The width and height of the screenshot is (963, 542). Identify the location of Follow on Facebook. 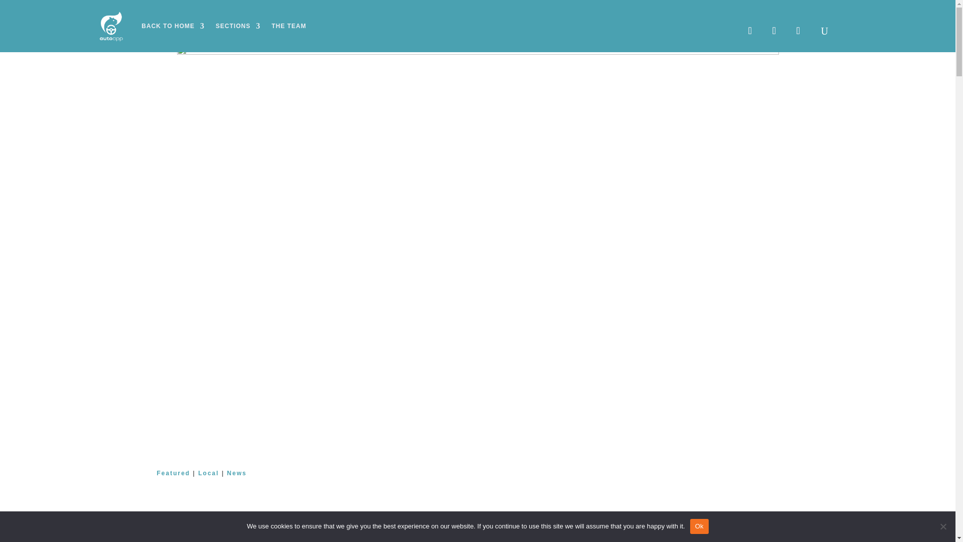
(749, 31).